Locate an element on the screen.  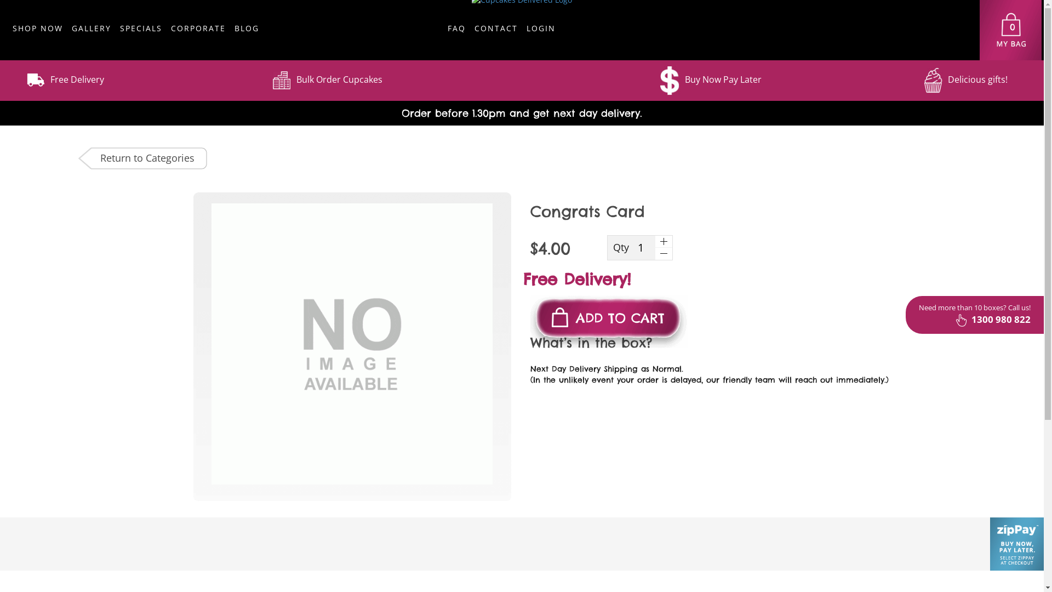
LOGIN is located at coordinates (541, 30).